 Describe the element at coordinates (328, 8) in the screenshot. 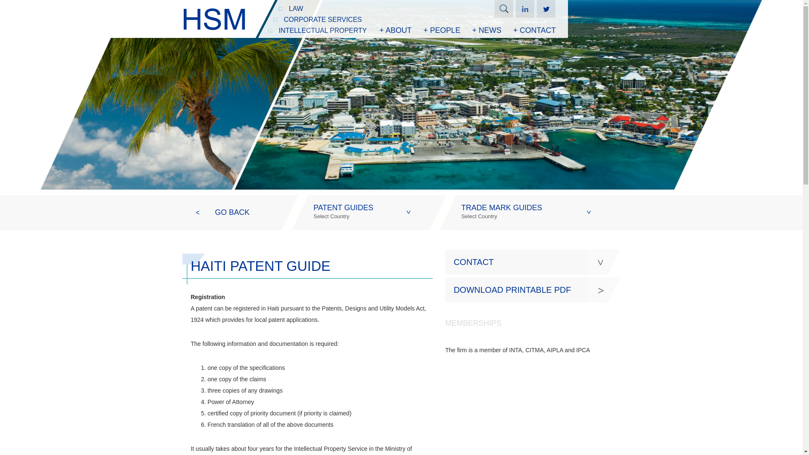

I see `About HSM` at that location.